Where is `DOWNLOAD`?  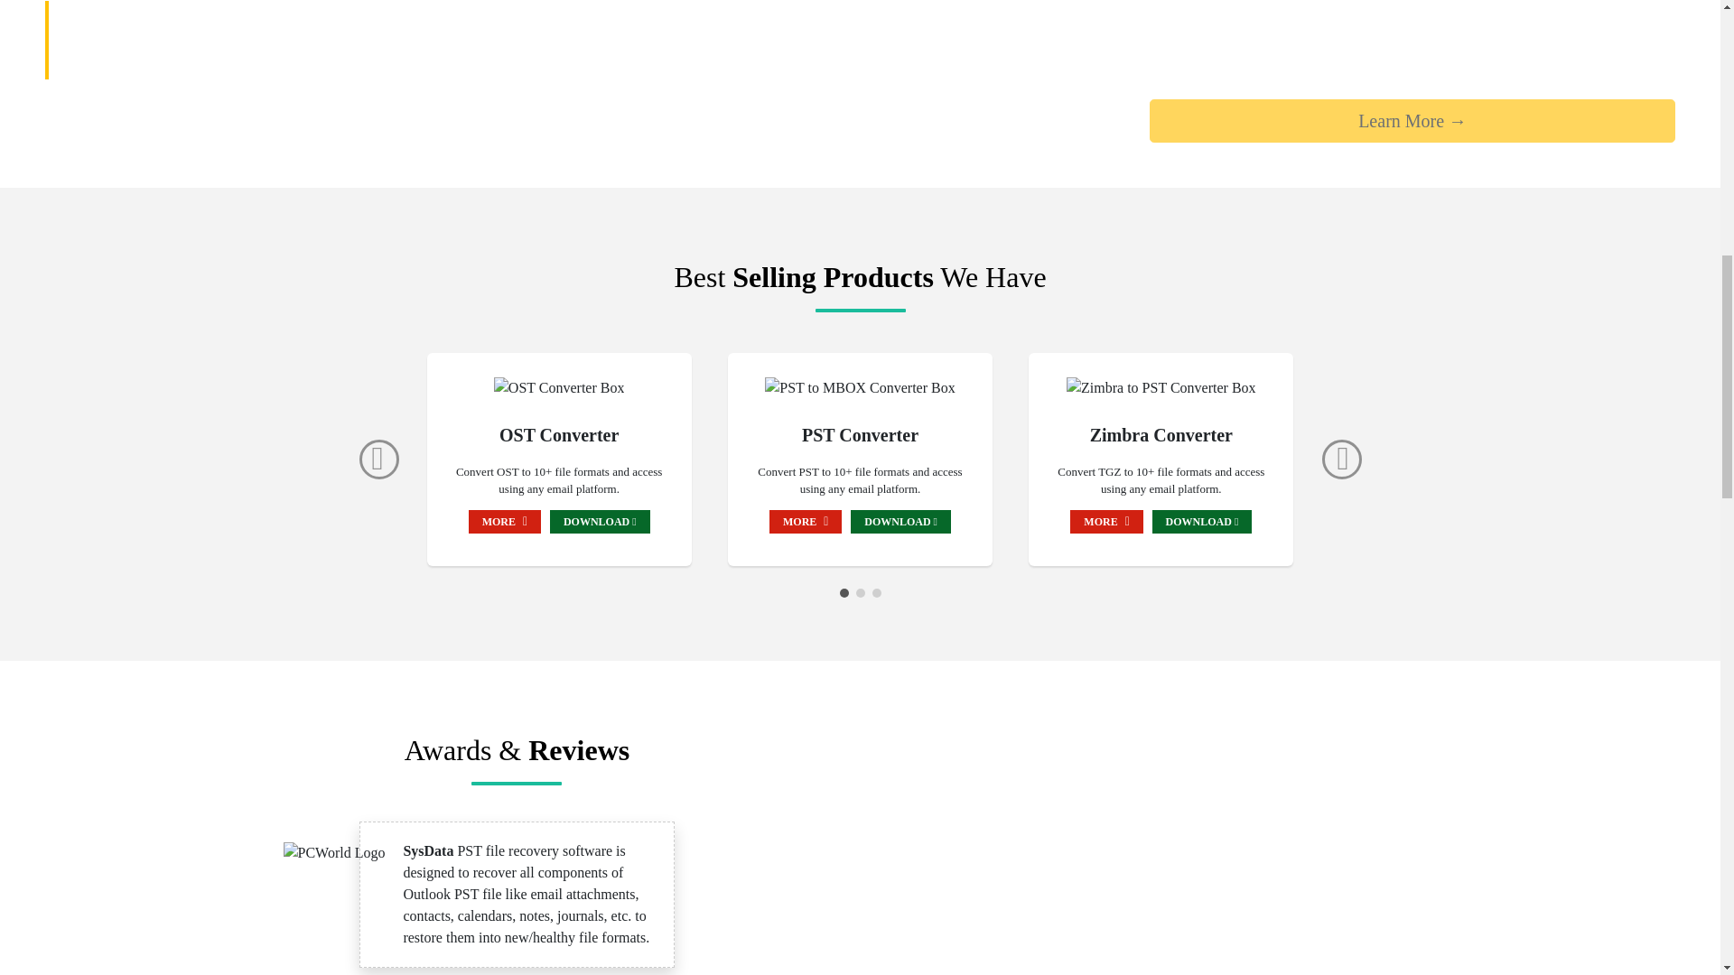 DOWNLOAD is located at coordinates (1202, 520).